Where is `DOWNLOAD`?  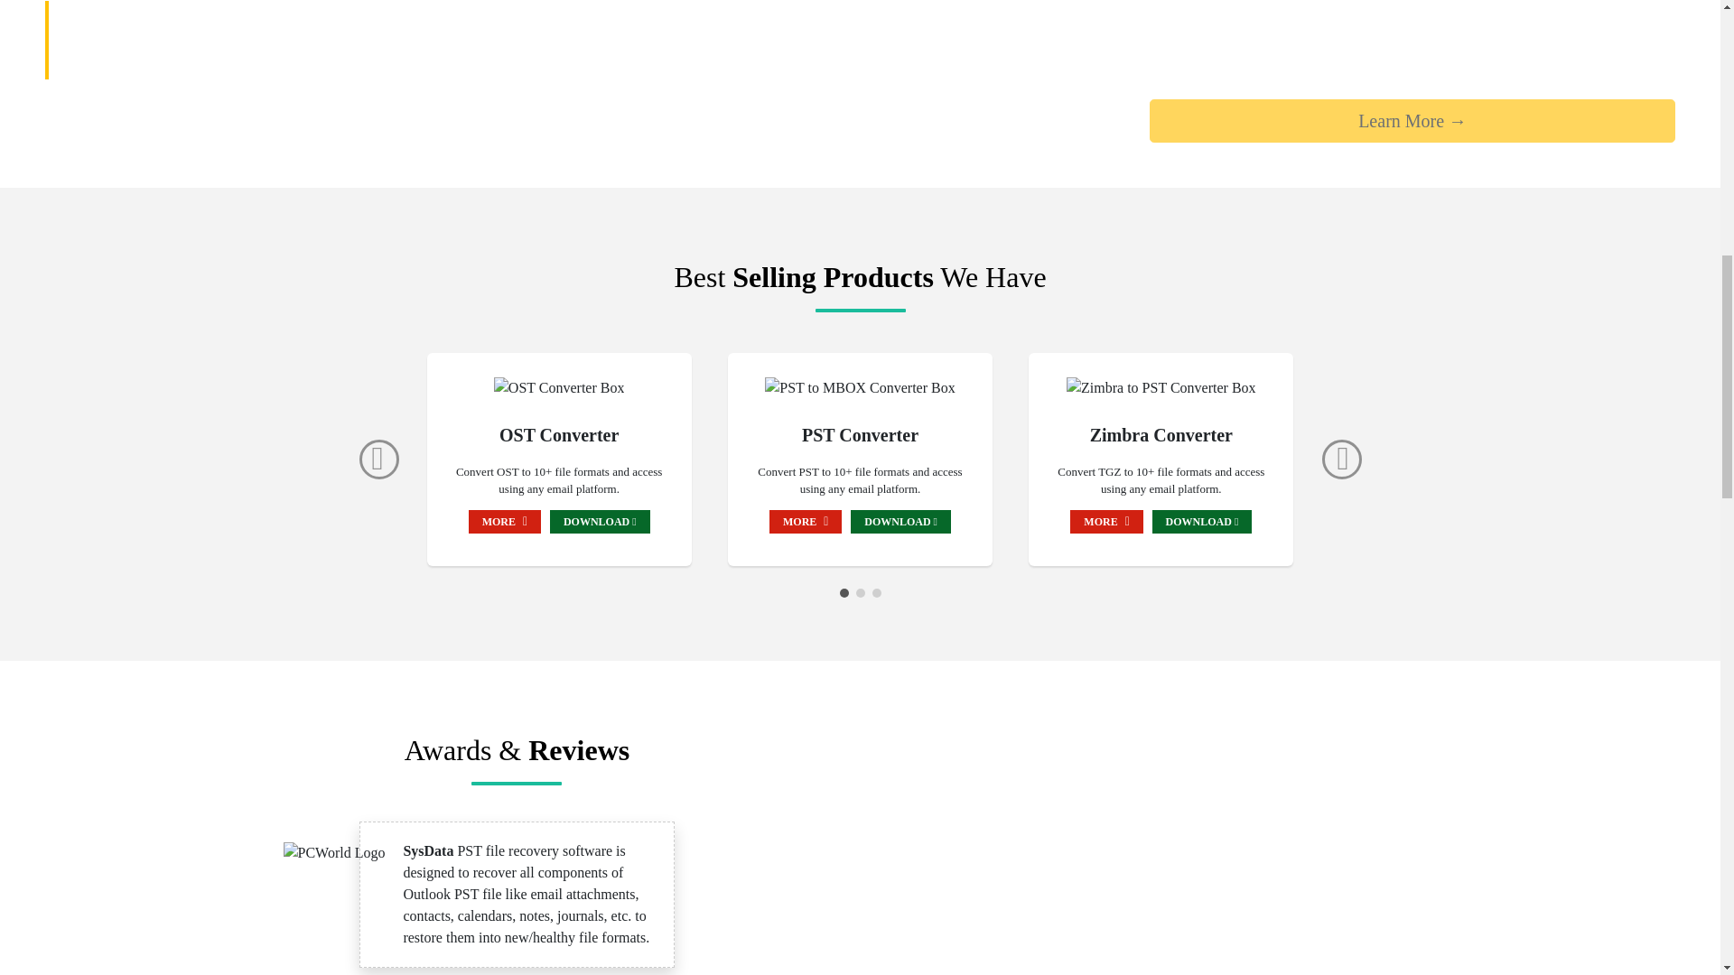 DOWNLOAD is located at coordinates (1202, 520).